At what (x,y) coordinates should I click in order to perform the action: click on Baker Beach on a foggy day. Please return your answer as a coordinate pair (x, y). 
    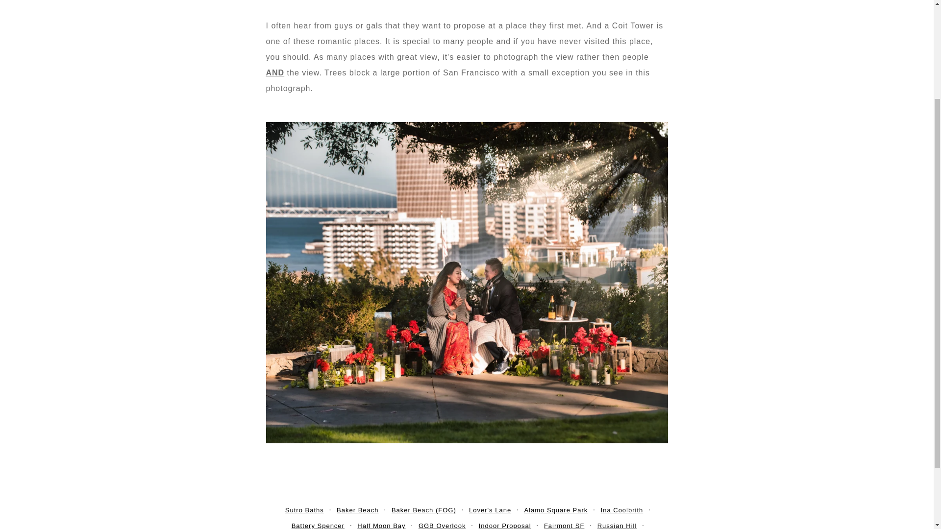
    Looking at the image, I should click on (423, 509).